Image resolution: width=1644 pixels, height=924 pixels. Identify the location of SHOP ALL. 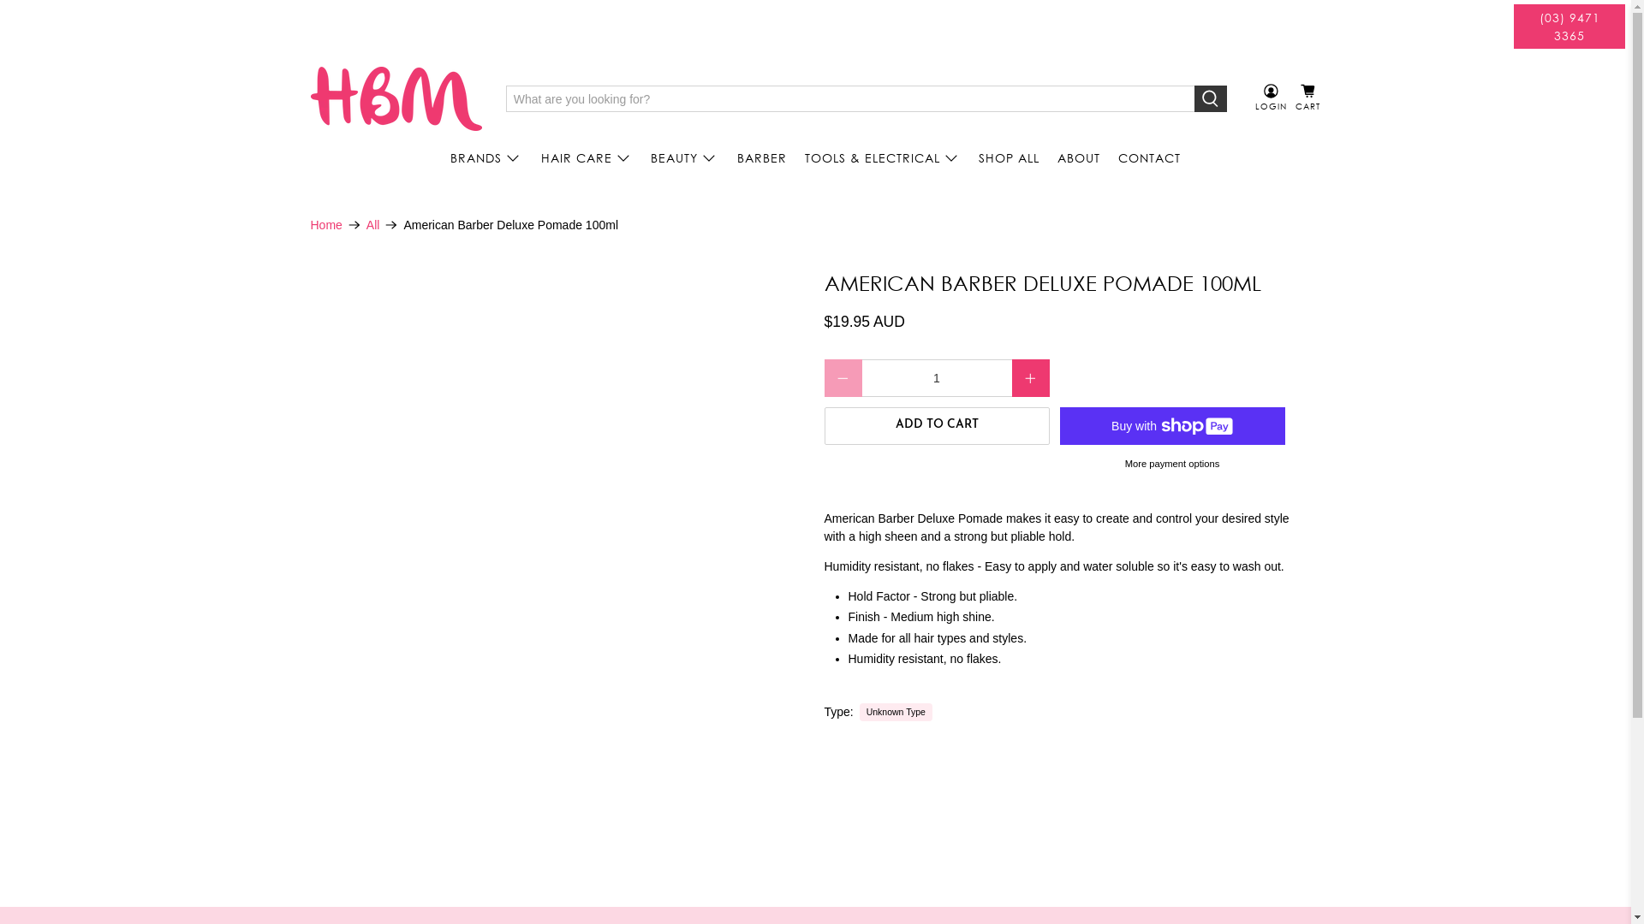
(1009, 157).